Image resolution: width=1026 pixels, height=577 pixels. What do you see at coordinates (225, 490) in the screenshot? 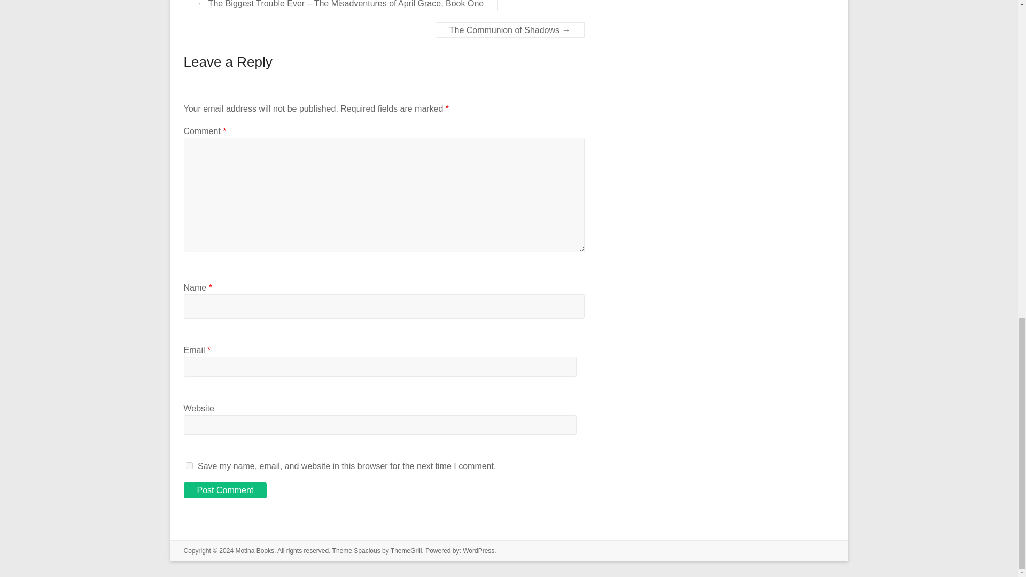
I see `Post Comment` at bounding box center [225, 490].